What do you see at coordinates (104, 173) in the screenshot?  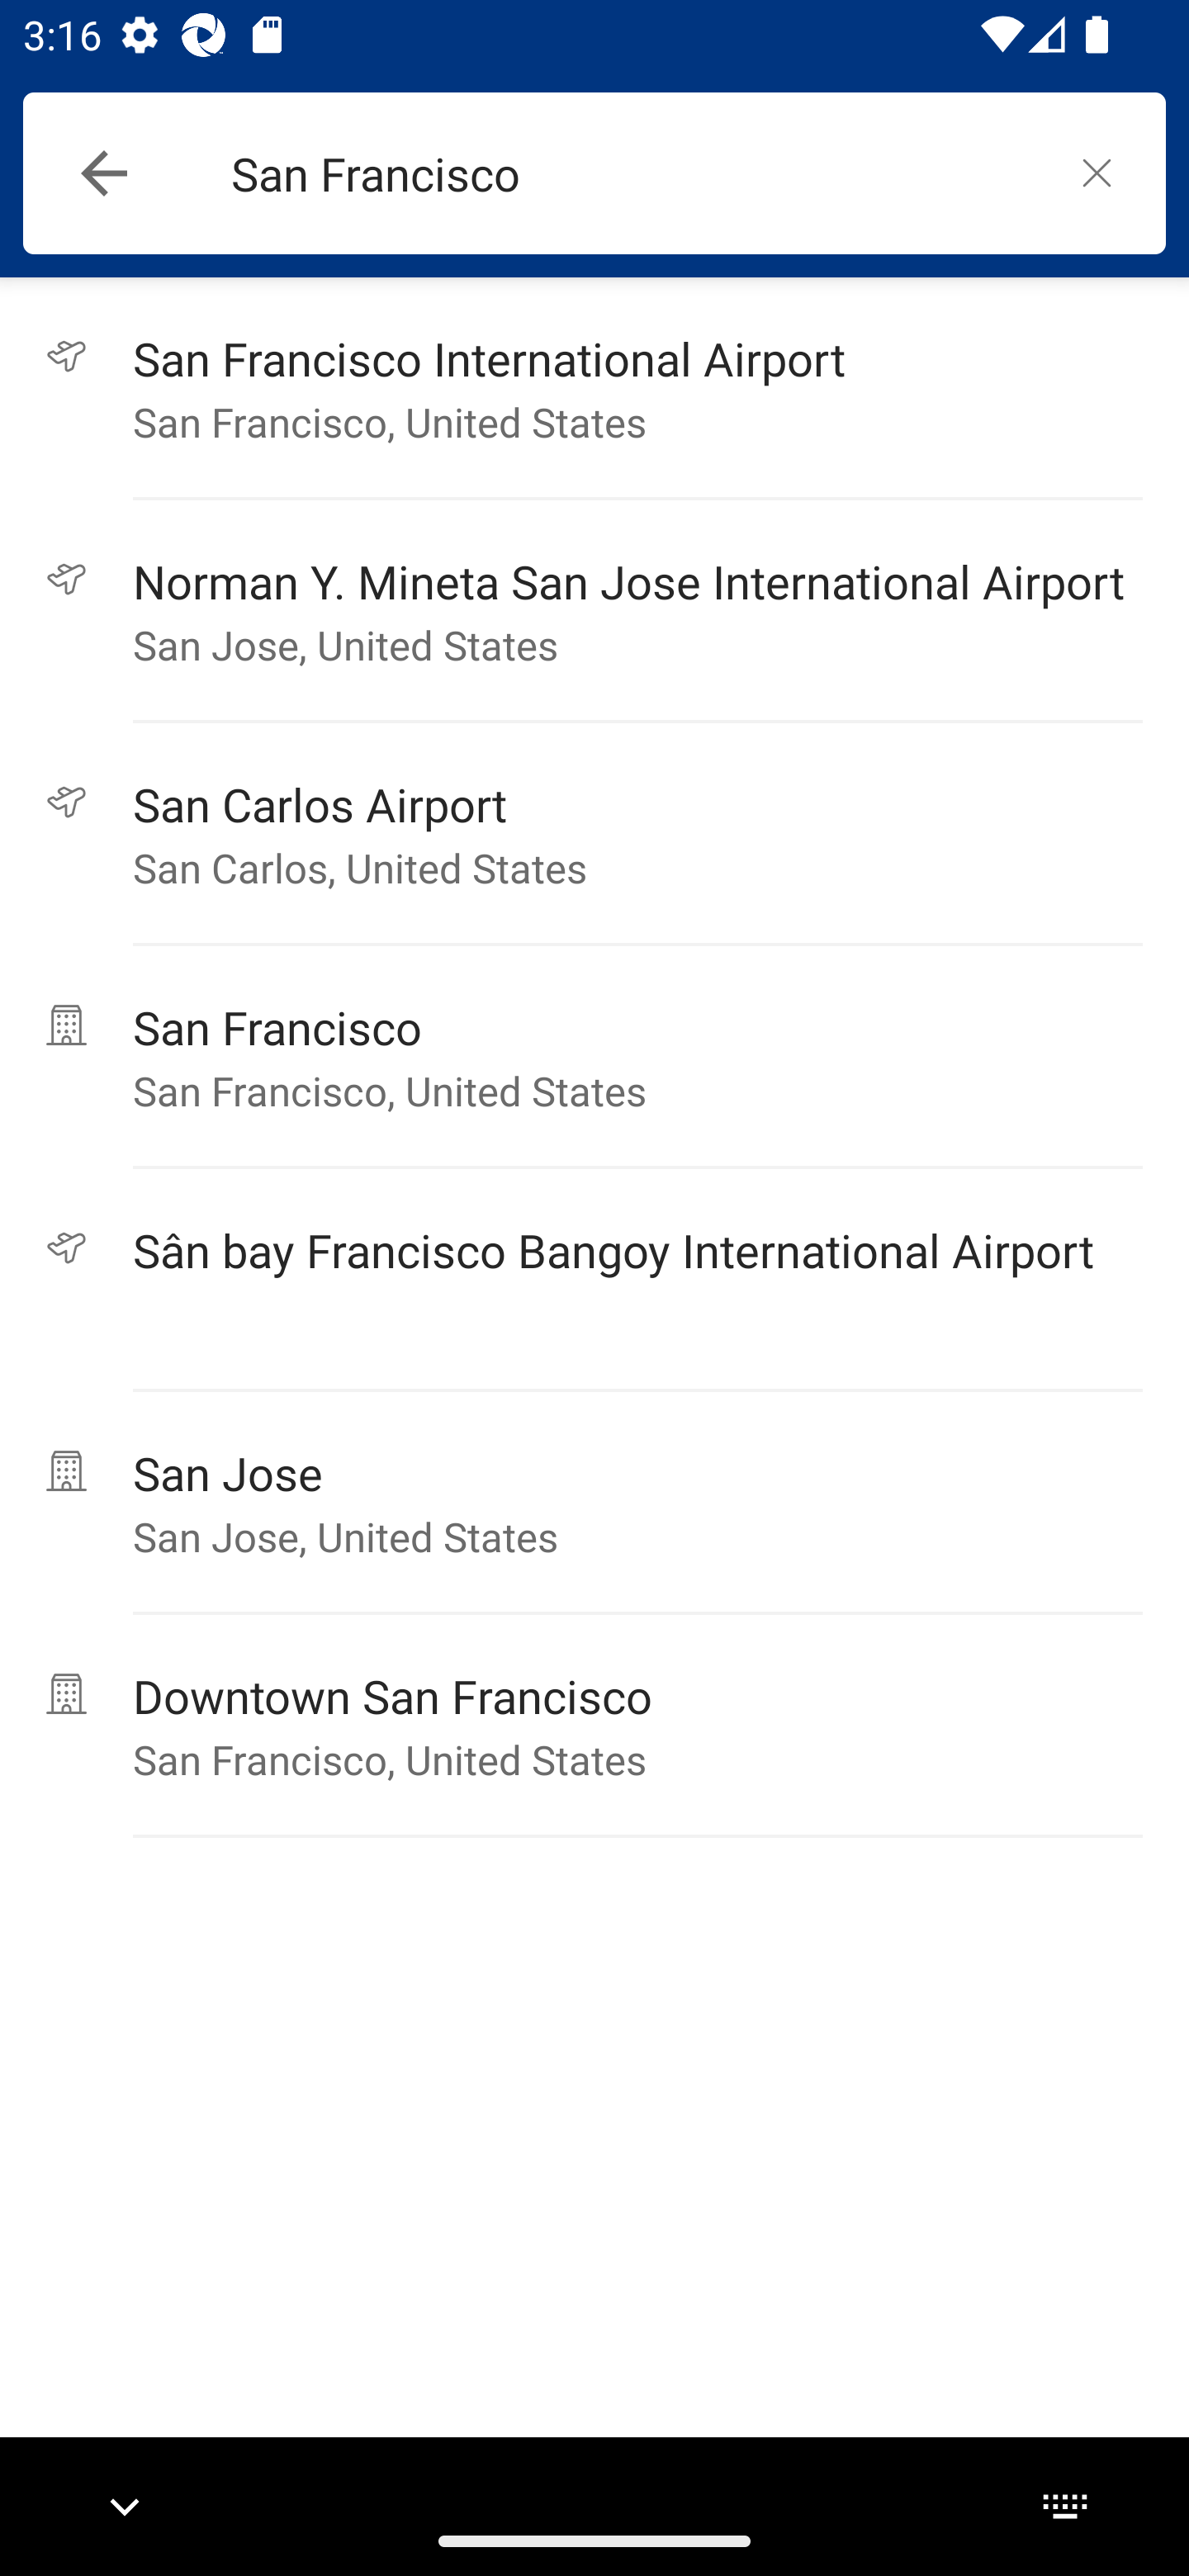 I see `Navigate up` at bounding box center [104, 173].